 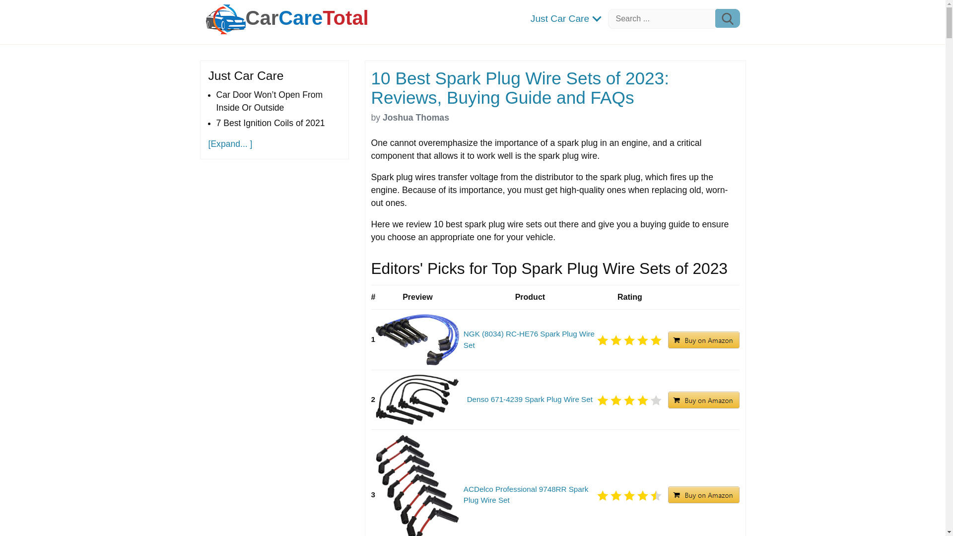 I want to click on ACDelco Professional 9748RR Spark Plug Wire Set, so click(x=530, y=495).